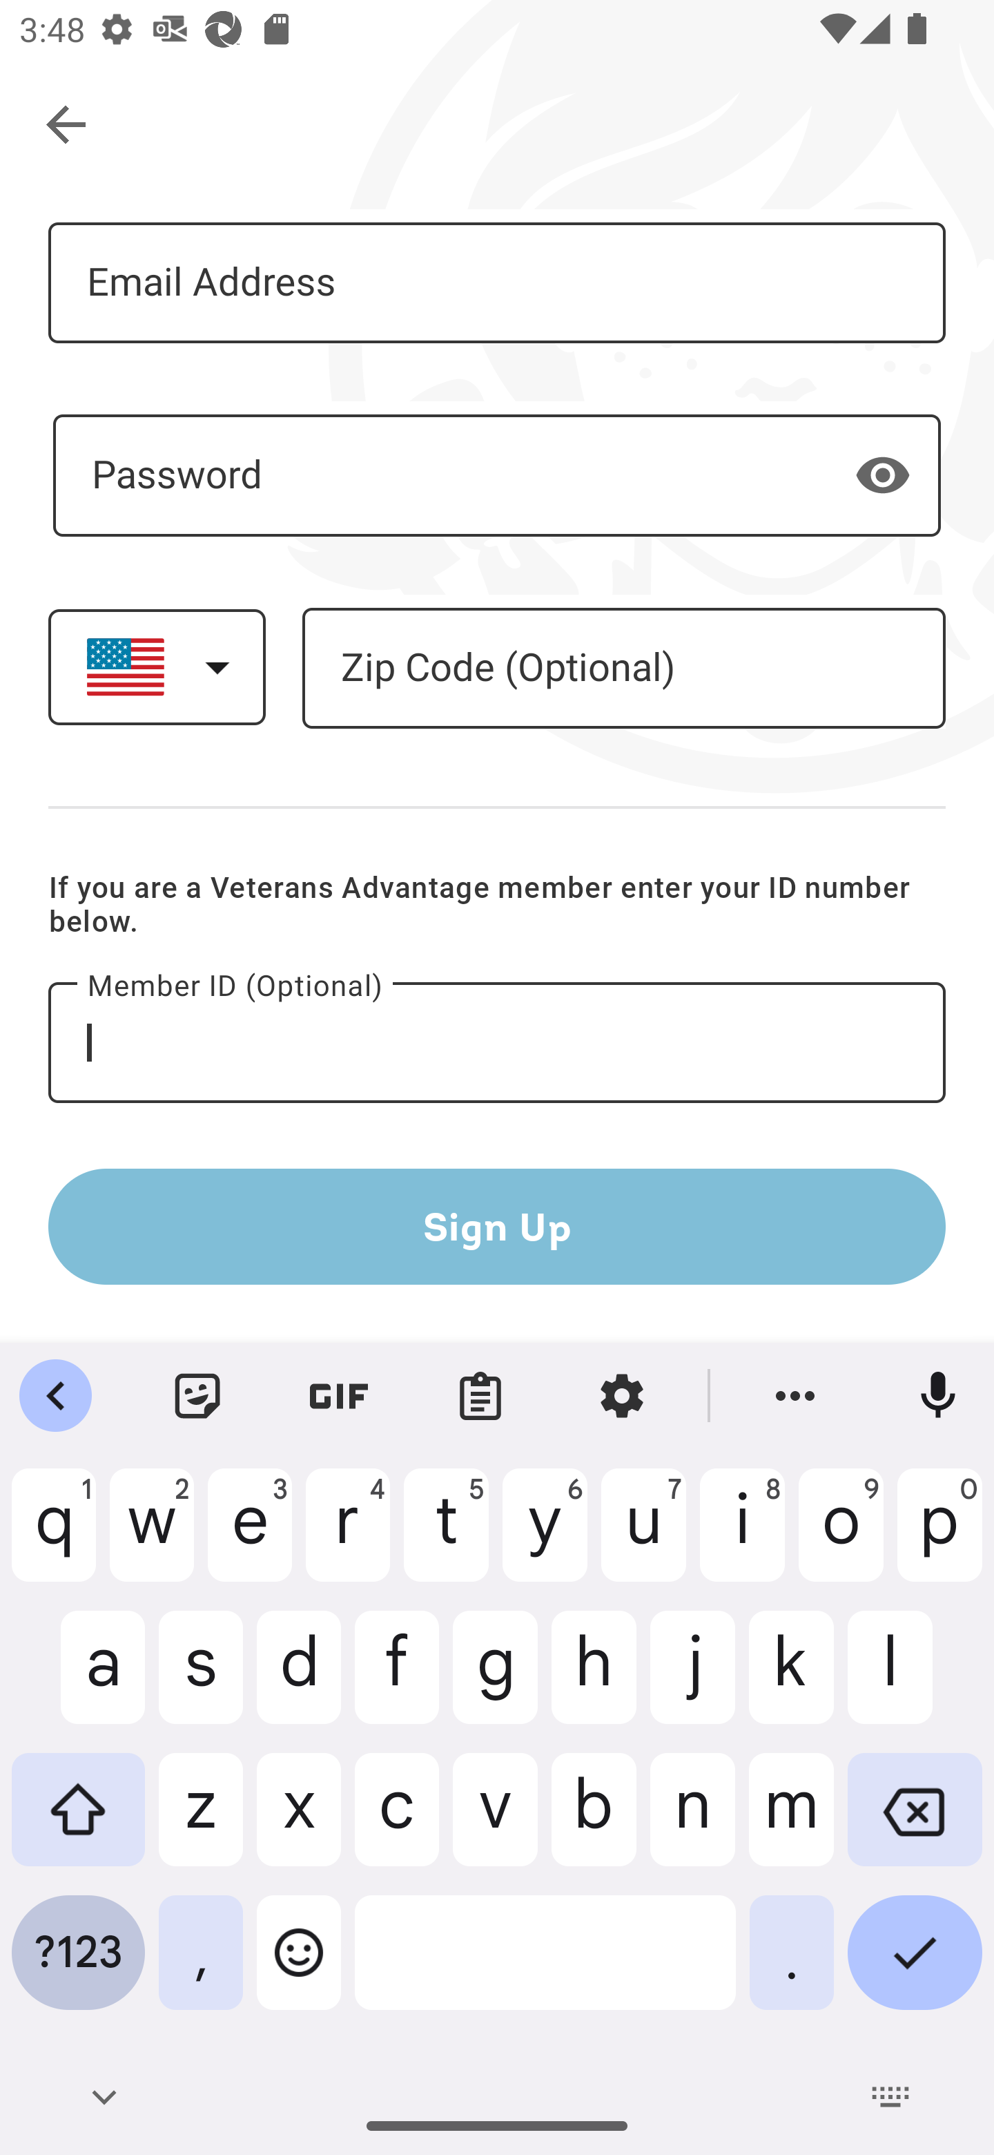  I want to click on Sign Up, so click(497, 1226).